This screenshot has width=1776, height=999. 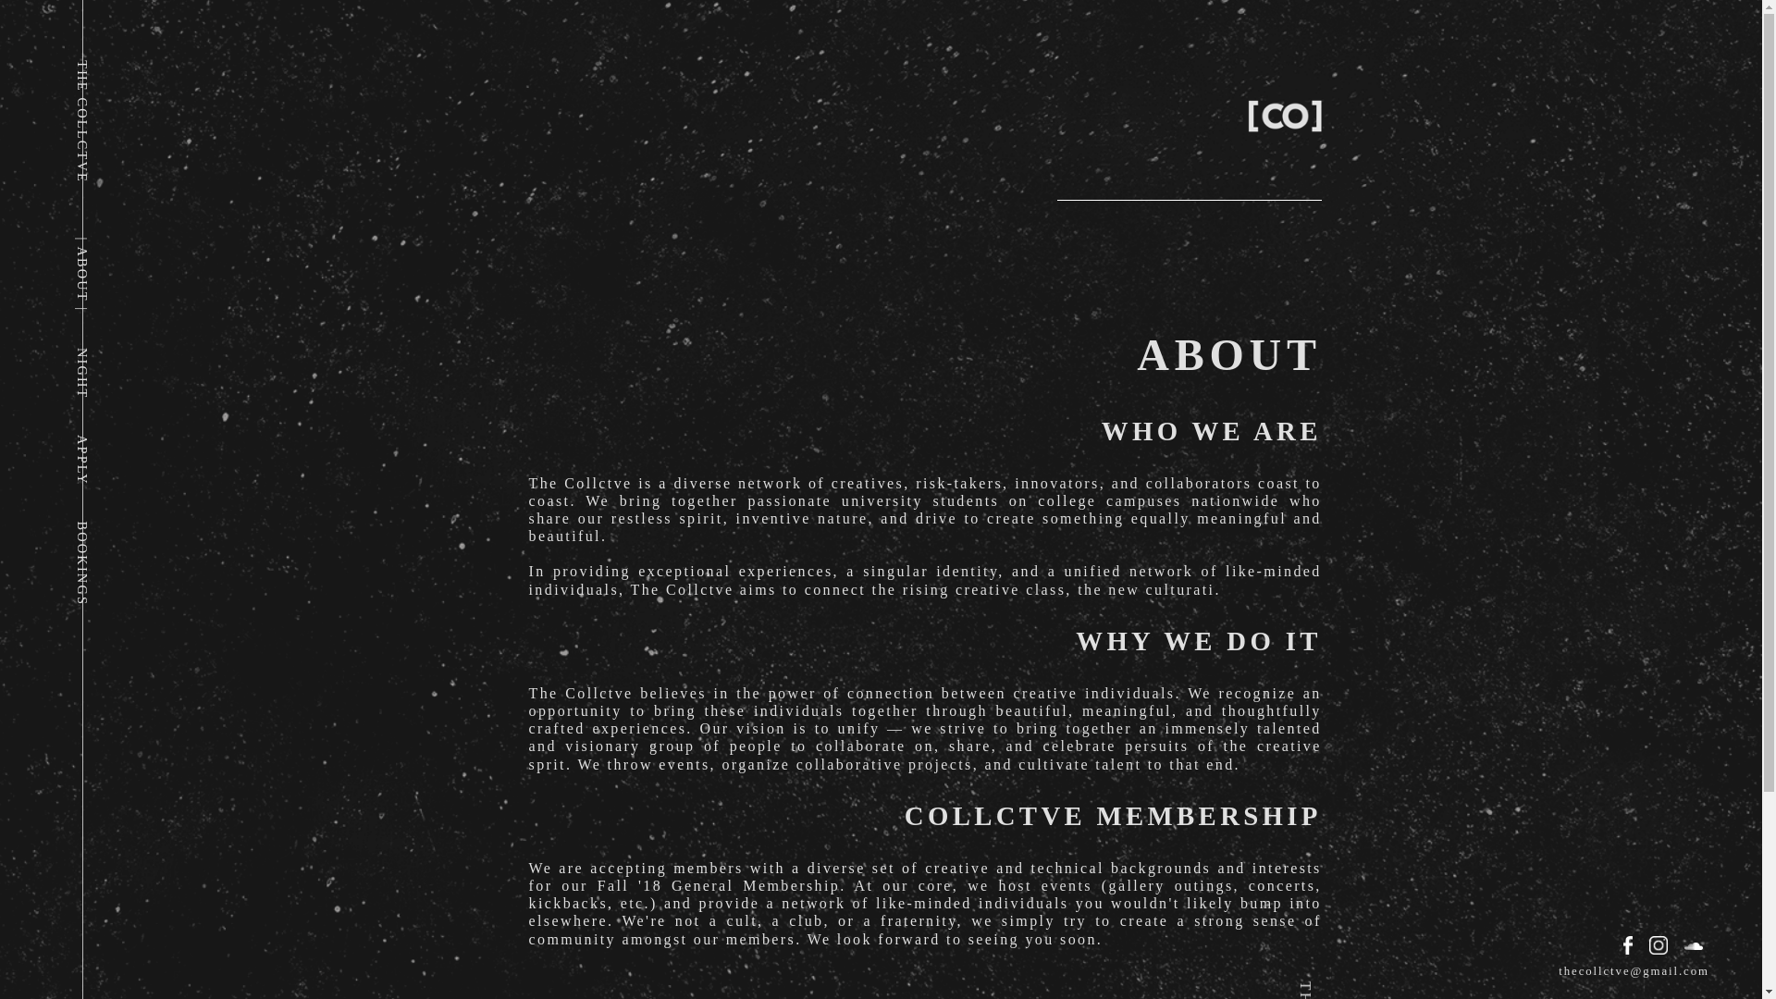 I want to click on APPLY, so click(x=100, y=442).